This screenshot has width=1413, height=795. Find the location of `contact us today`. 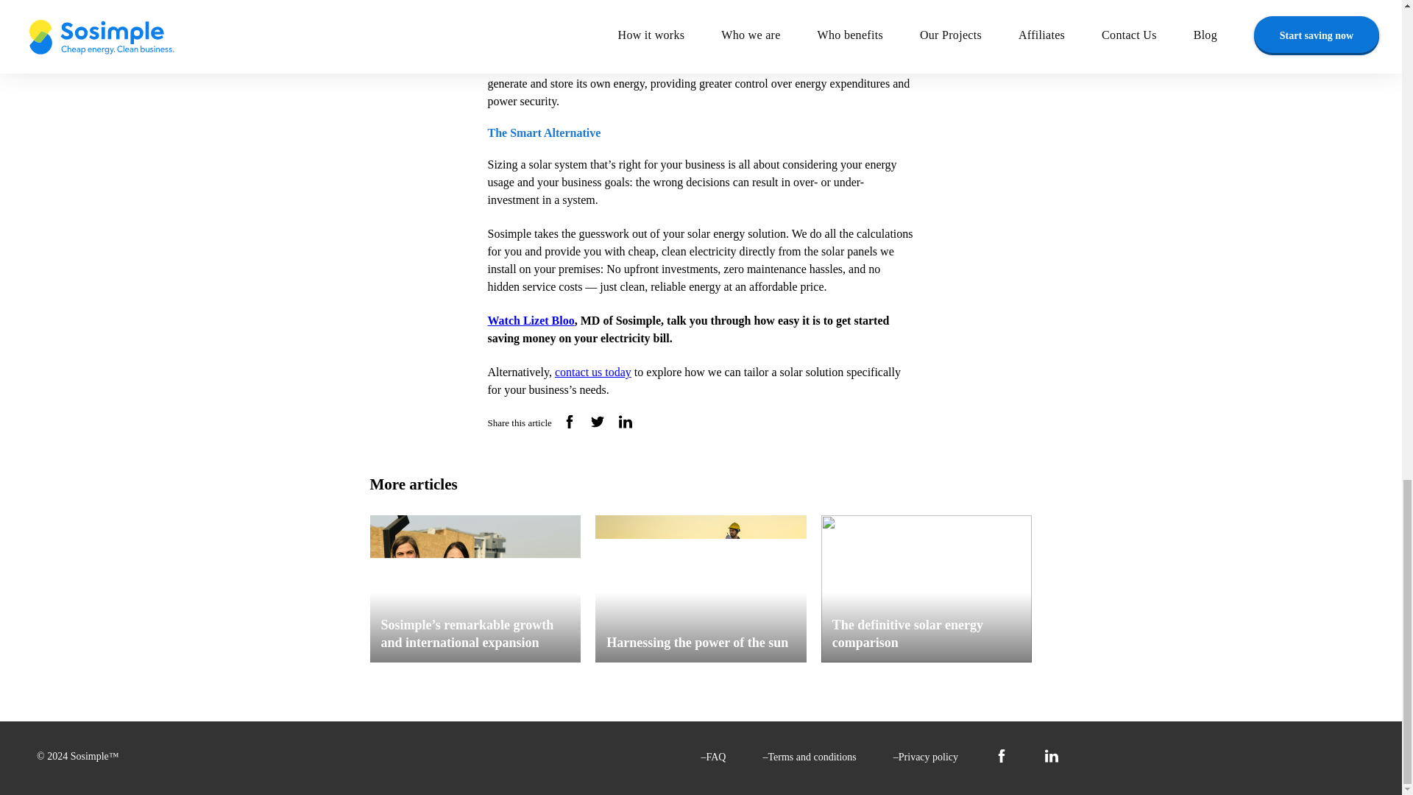

contact us today is located at coordinates (593, 372).